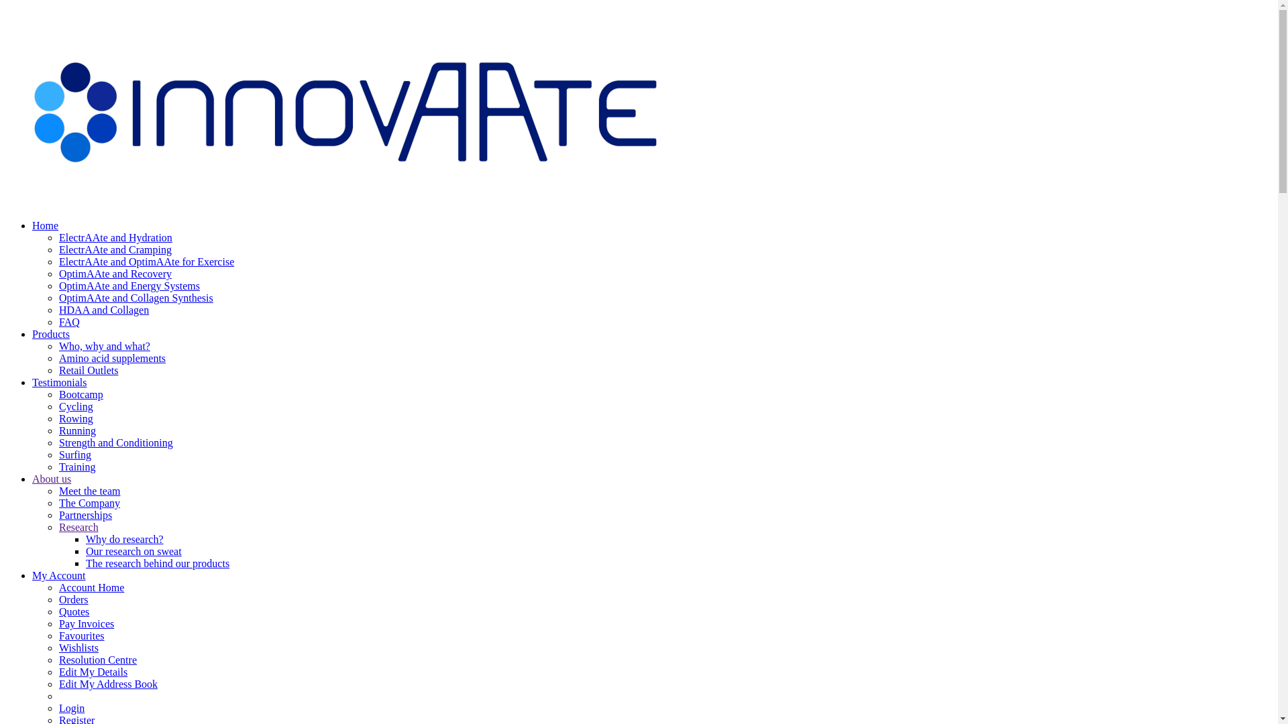 This screenshot has width=1288, height=724. Describe the element at coordinates (59, 575) in the screenshot. I see `My Account` at that location.